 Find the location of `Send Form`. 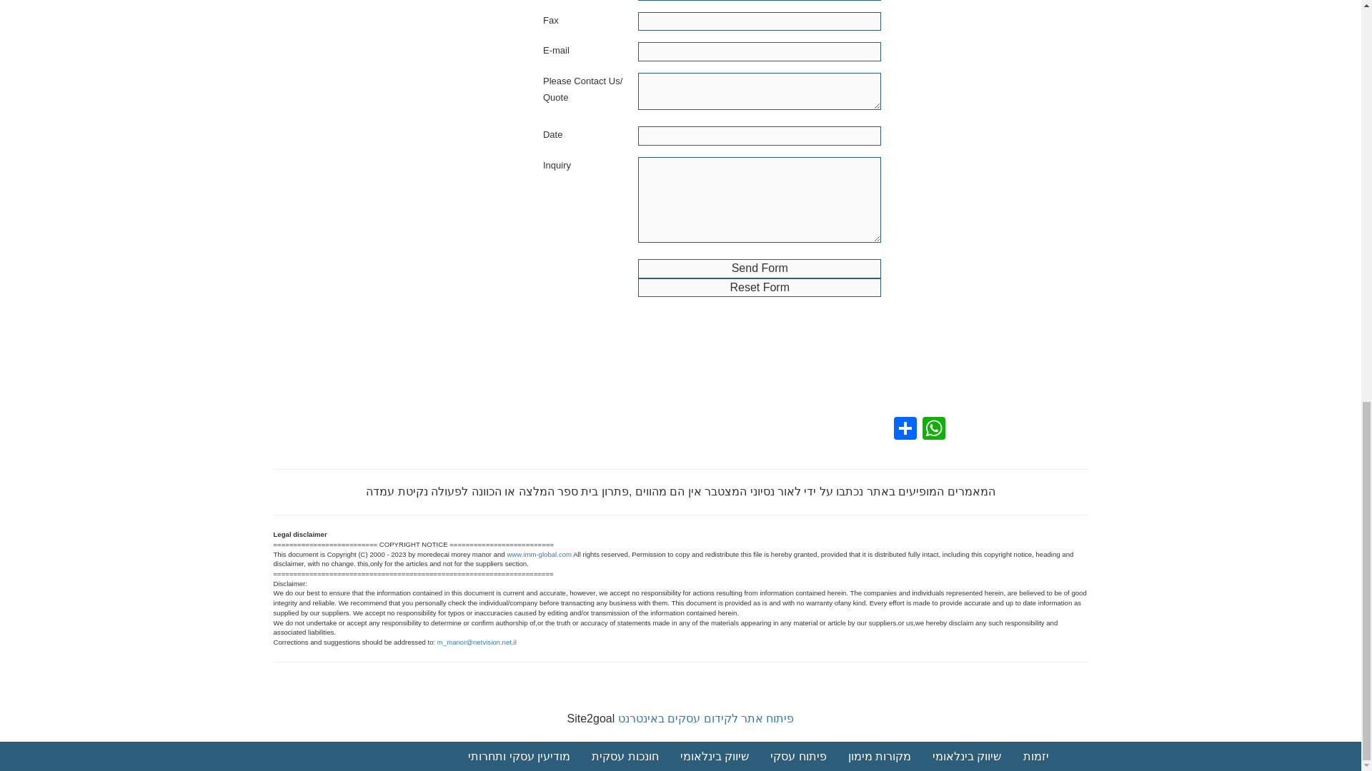

Send Form is located at coordinates (759, 268).